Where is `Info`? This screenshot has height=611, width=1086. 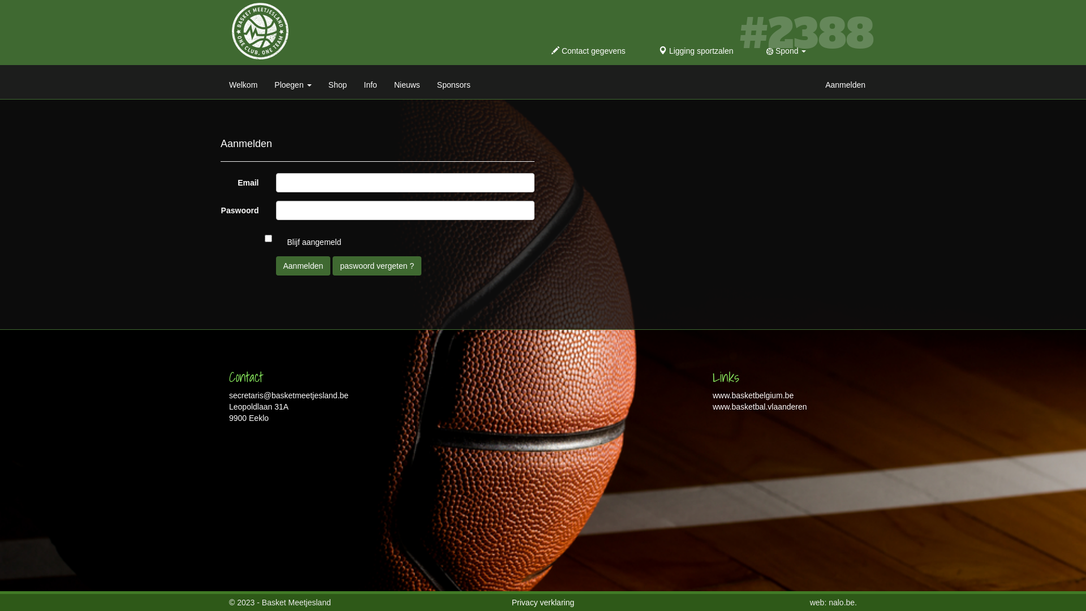 Info is located at coordinates (370, 82).